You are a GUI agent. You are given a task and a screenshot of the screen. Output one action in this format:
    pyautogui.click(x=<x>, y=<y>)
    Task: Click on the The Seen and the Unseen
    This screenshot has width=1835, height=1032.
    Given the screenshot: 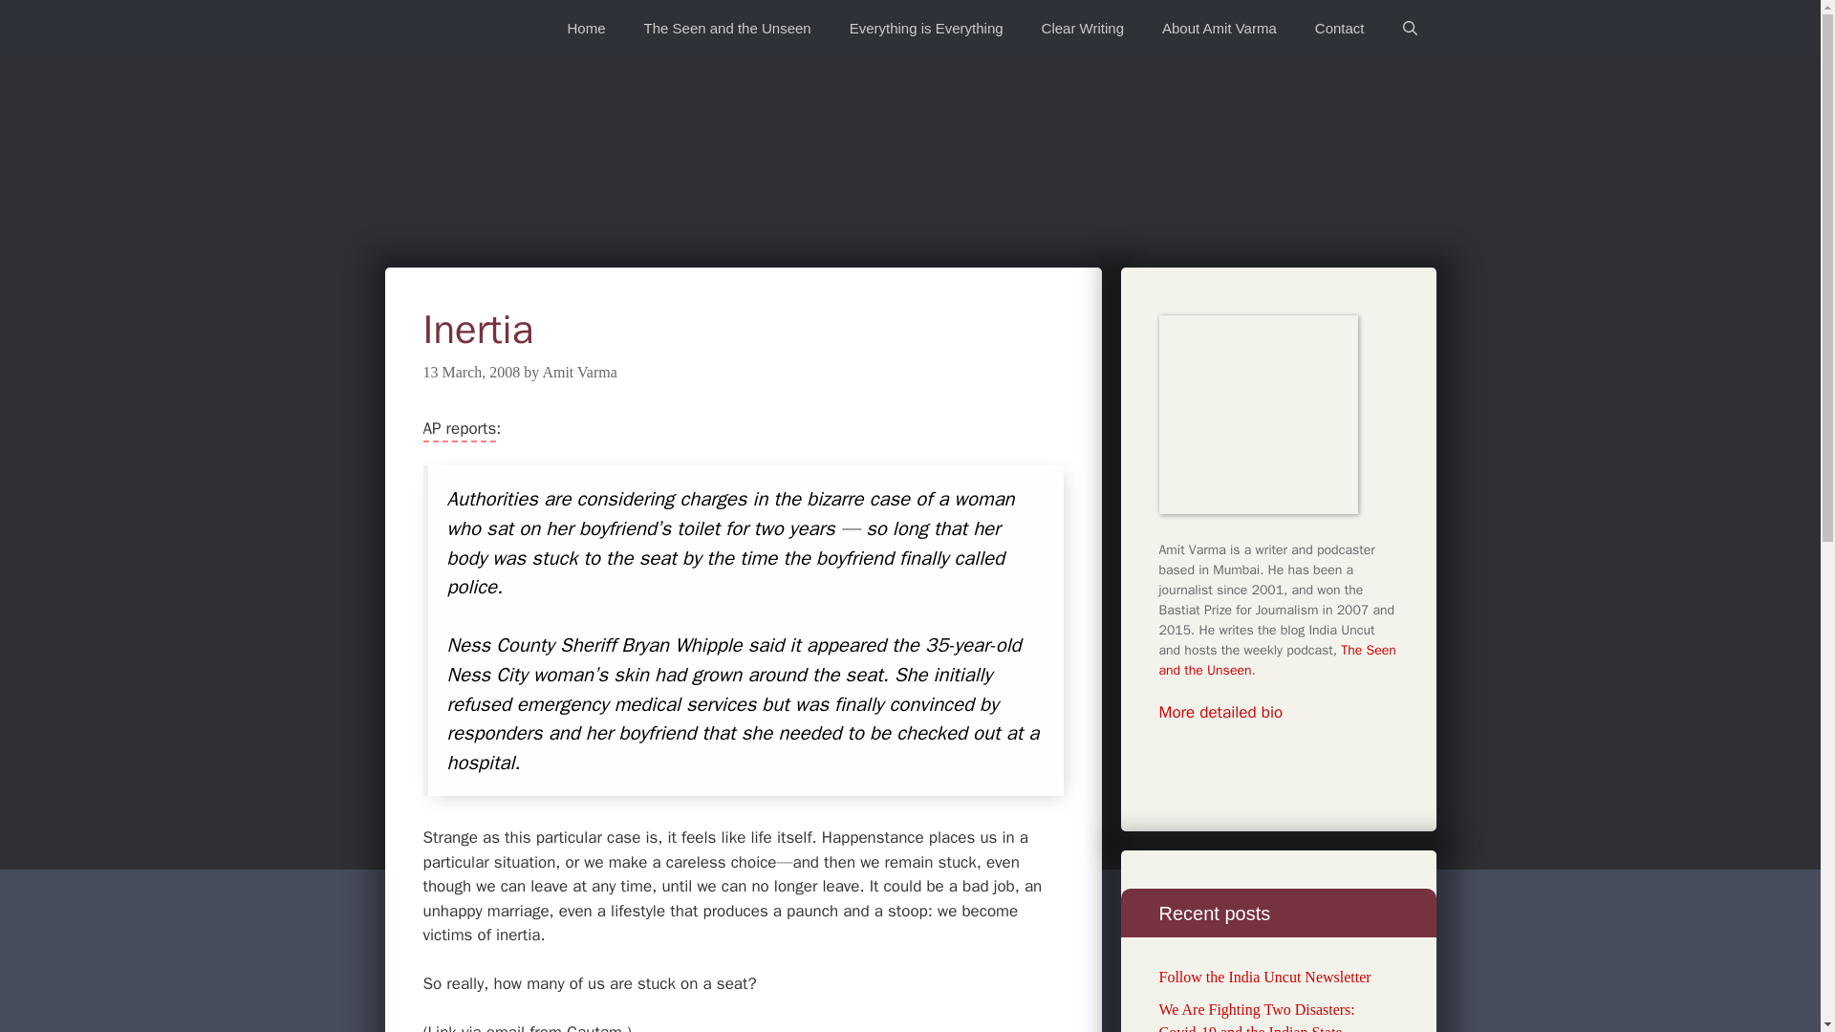 What is the action you would take?
    pyautogui.click(x=728, y=29)
    